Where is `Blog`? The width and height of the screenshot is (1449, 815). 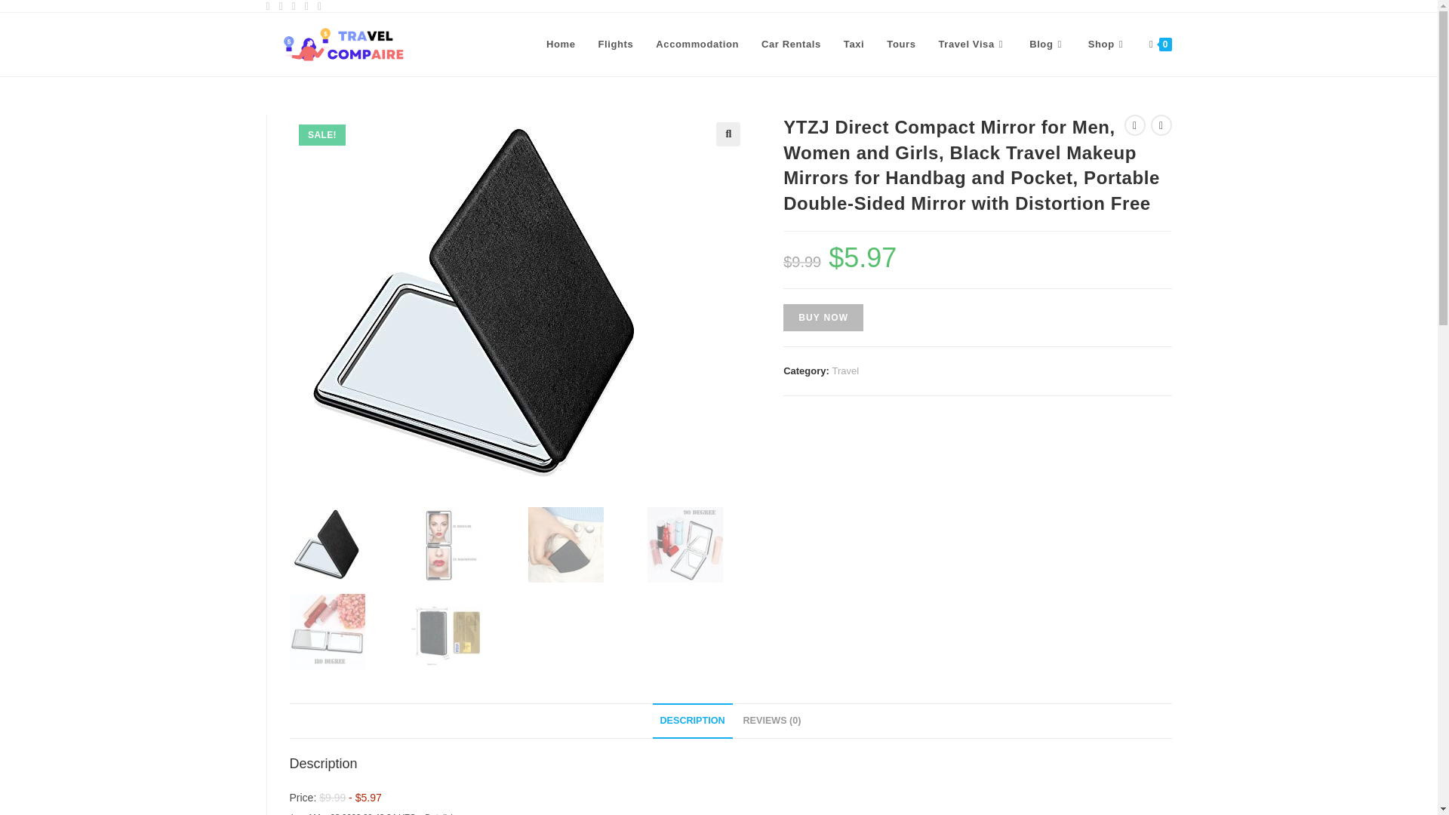 Blog is located at coordinates (1048, 44).